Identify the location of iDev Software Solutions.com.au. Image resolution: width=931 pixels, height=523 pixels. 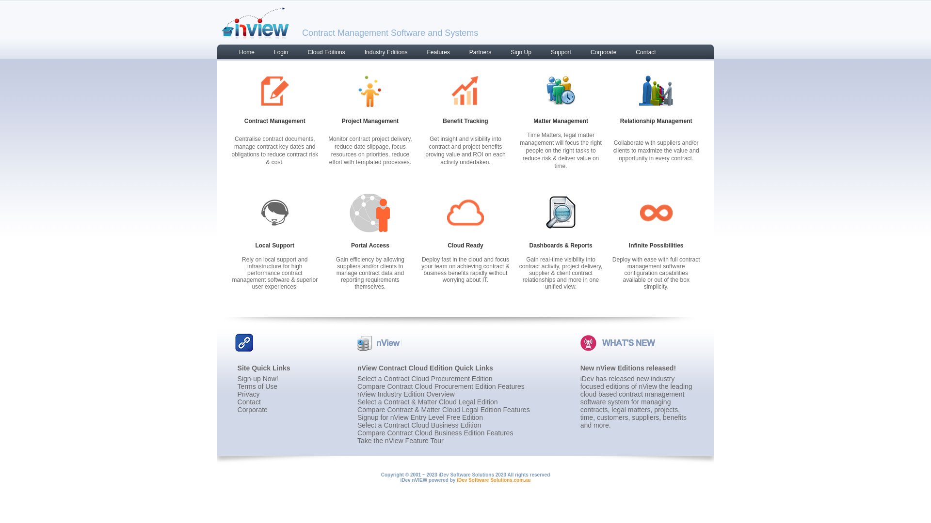
(494, 480).